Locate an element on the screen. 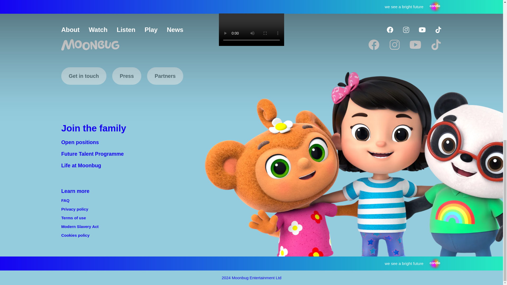  Terms of use is located at coordinates (74, 218).